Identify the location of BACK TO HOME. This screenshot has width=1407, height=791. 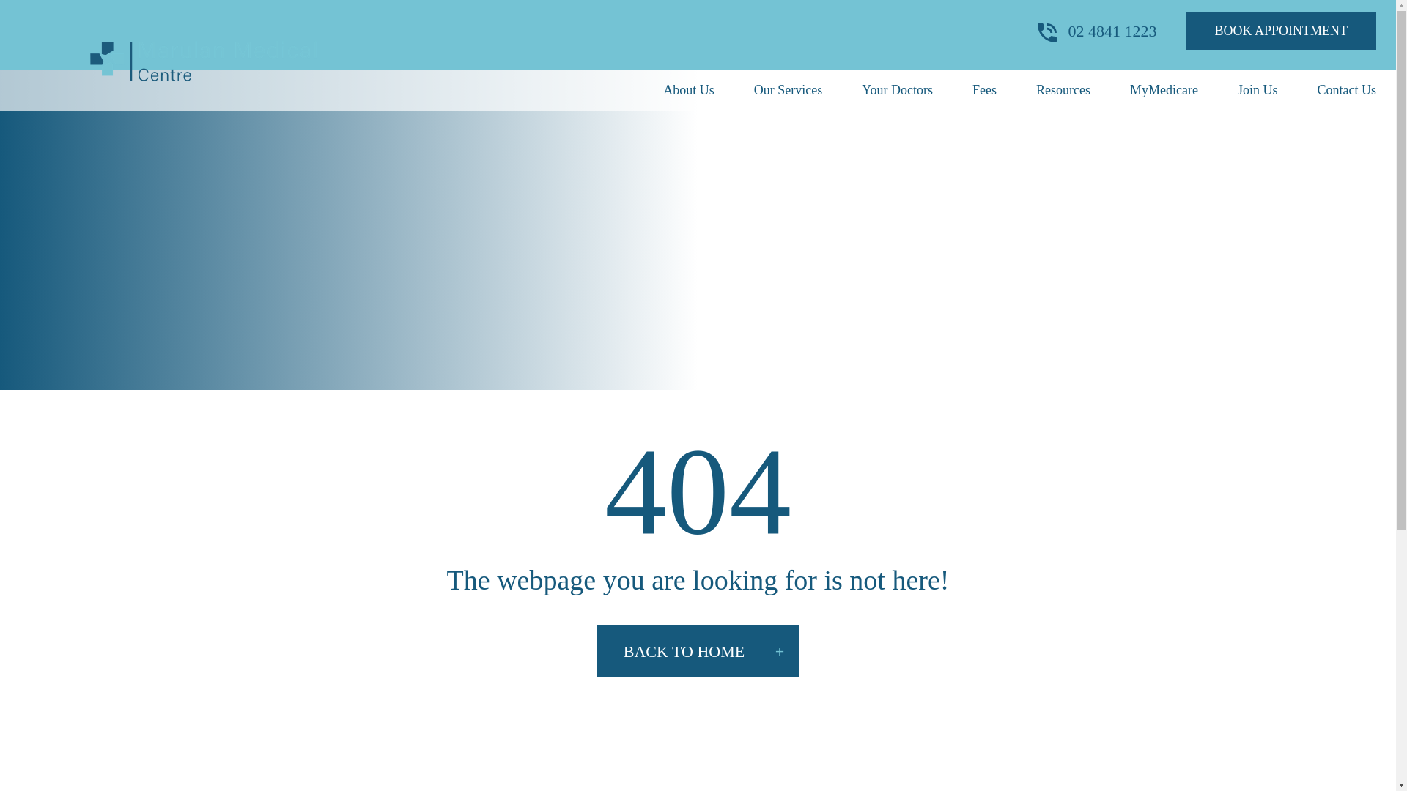
(698, 651).